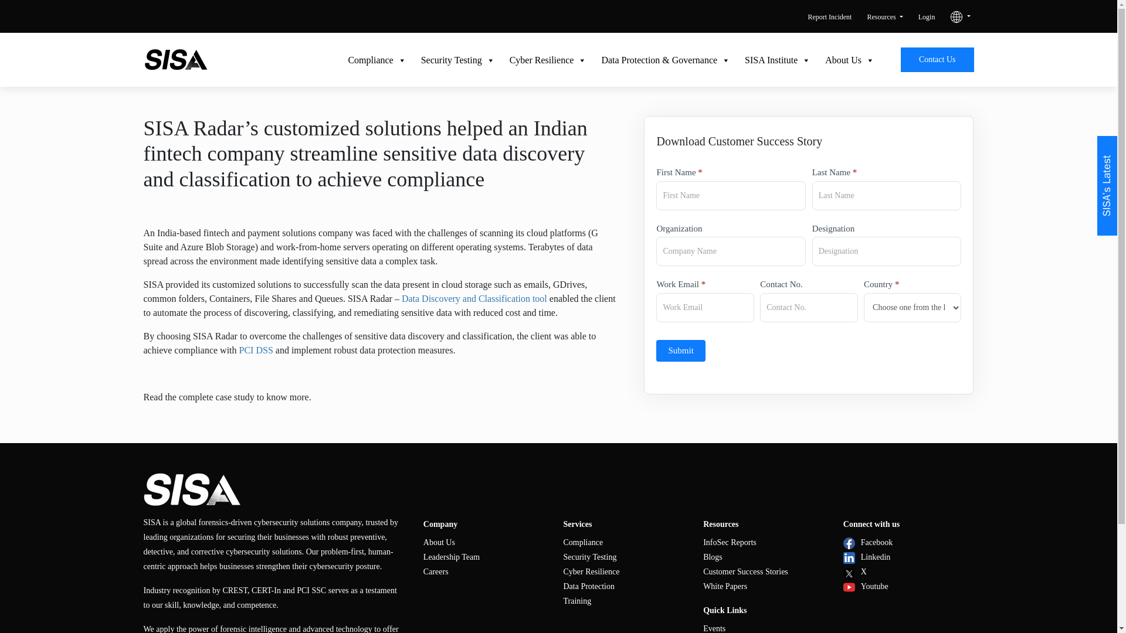 Image resolution: width=1126 pixels, height=633 pixels. Describe the element at coordinates (956, 16) in the screenshot. I see `Globe` at that location.